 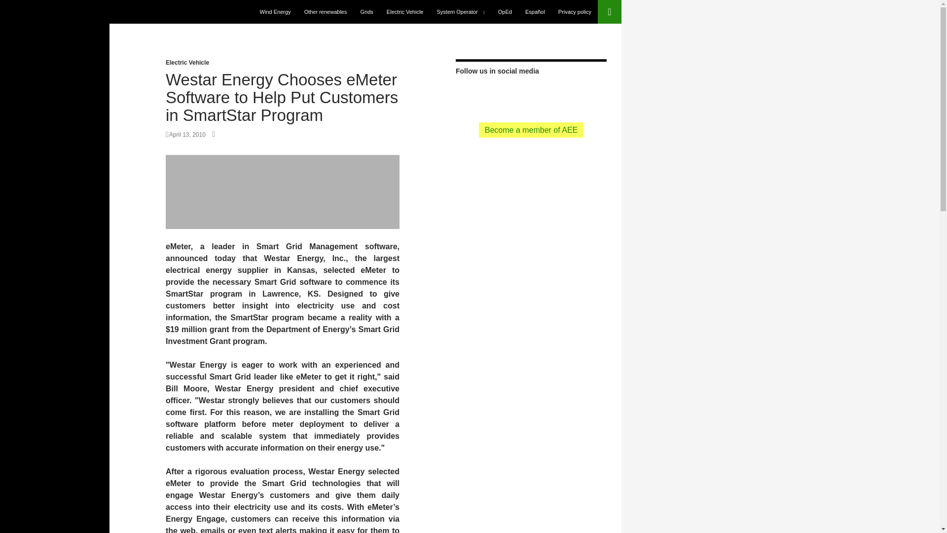 What do you see at coordinates (483, 94) in the screenshot?
I see `twitter` at bounding box center [483, 94].